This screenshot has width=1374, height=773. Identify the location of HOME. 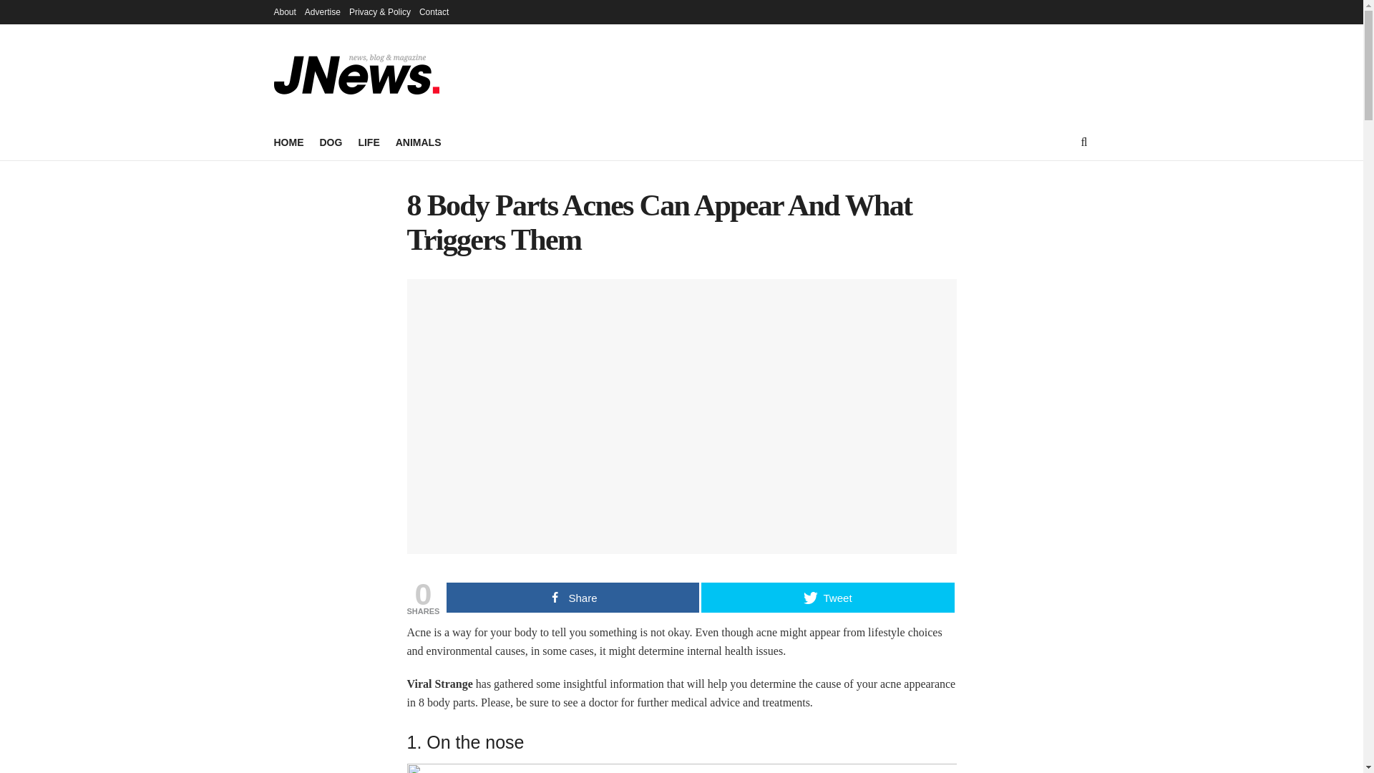
(288, 142).